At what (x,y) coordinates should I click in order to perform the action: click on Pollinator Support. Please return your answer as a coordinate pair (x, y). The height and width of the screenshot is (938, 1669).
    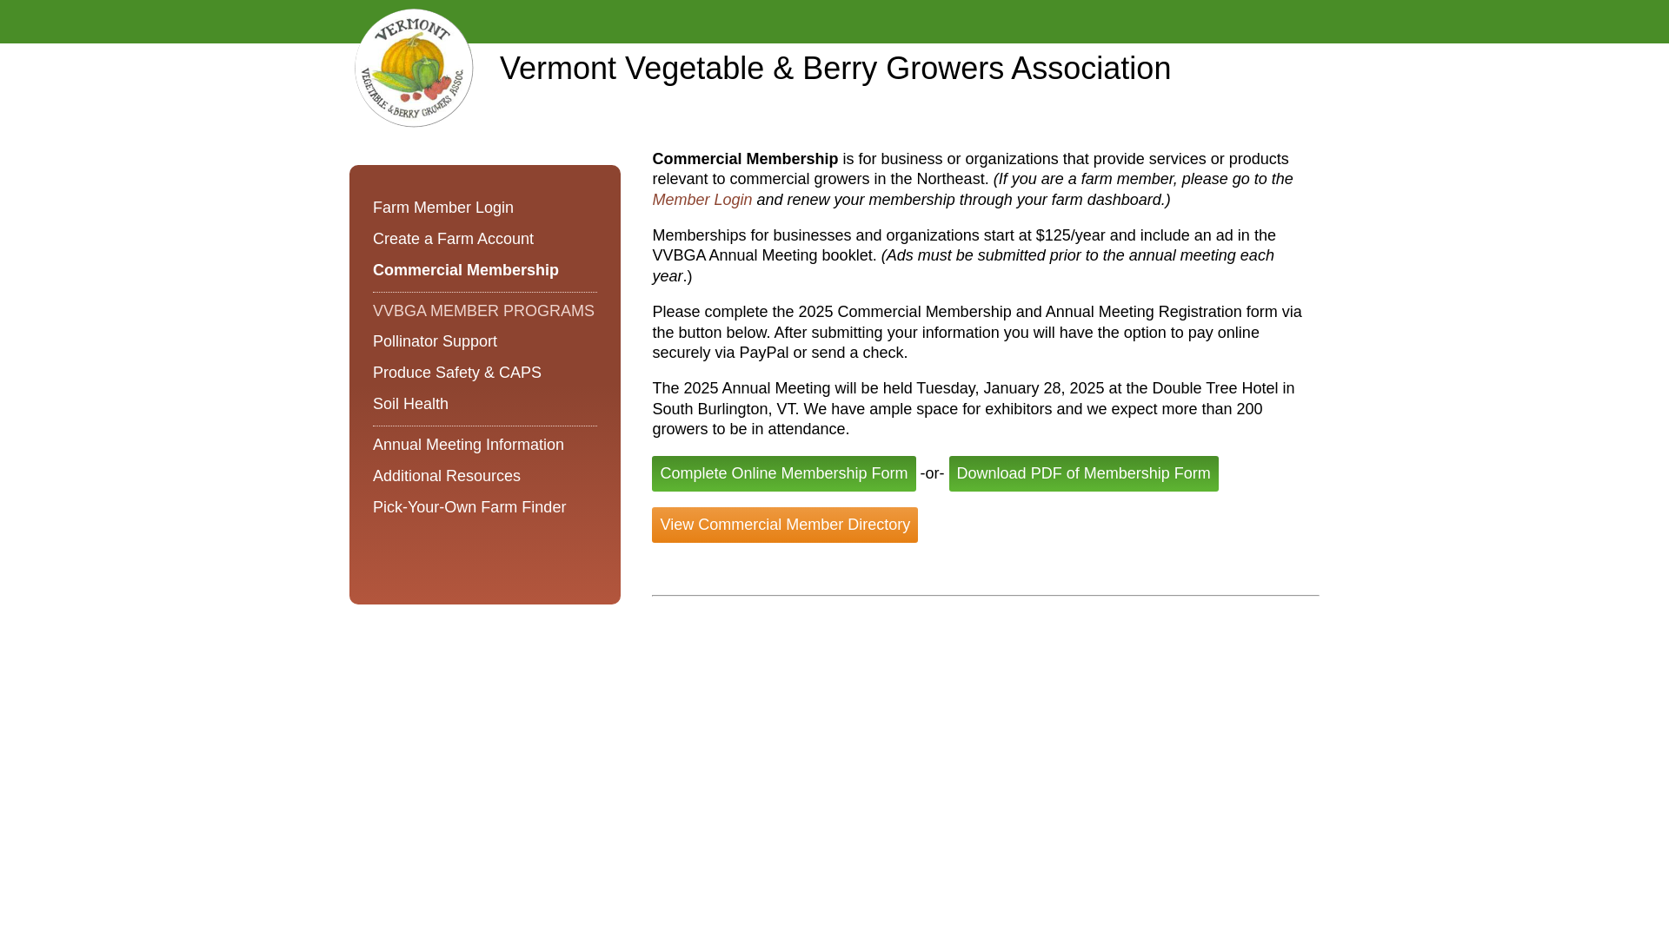
    Looking at the image, I should click on (485, 342).